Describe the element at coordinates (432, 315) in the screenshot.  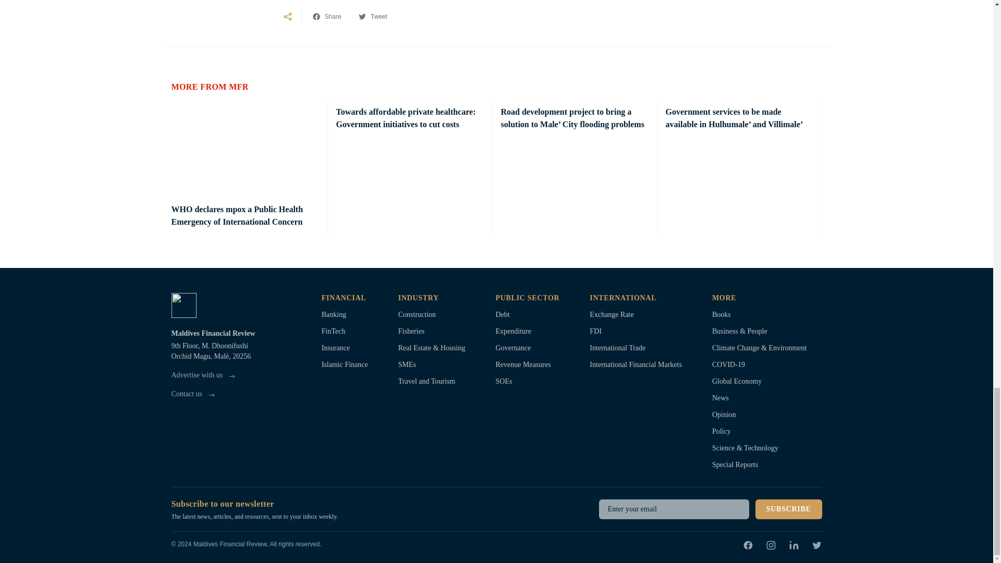
I see `Construction` at that location.